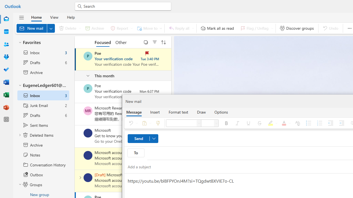  Describe the element at coordinates (36, 28) in the screenshot. I see `New mail` at that location.